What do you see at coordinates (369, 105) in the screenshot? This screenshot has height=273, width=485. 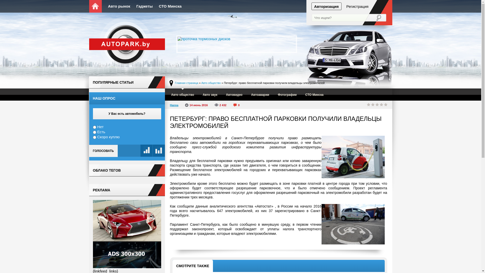 I see `1` at bounding box center [369, 105].